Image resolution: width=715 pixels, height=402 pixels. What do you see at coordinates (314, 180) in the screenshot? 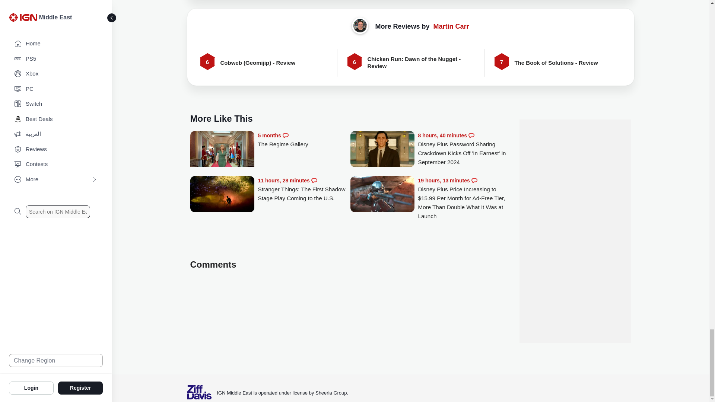
I see `Comments` at bounding box center [314, 180].